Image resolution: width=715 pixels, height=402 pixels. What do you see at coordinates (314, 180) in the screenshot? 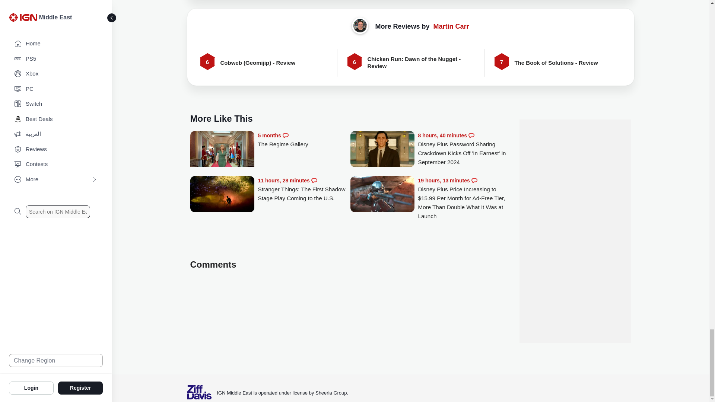
I see `Comments` at bounding box center [314, 180].